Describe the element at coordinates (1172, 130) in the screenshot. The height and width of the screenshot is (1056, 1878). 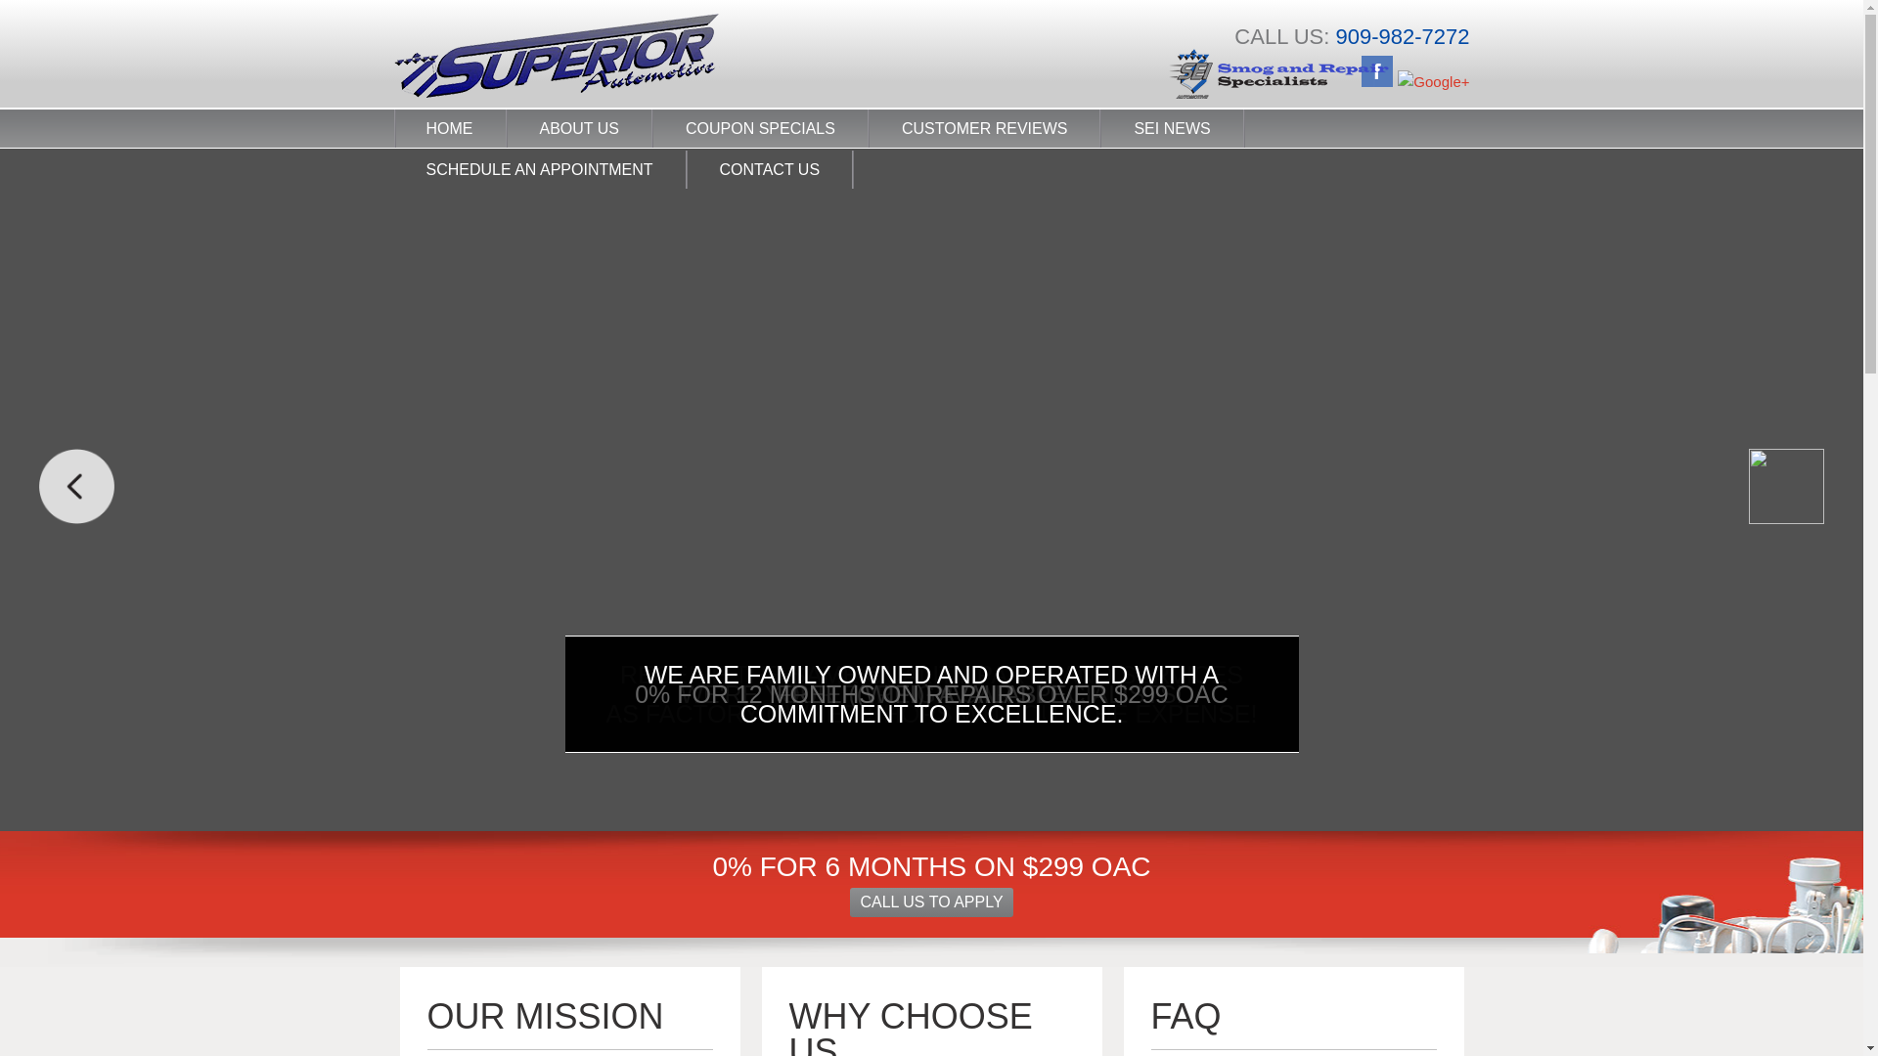
I see `SEI NEWS` at that location.